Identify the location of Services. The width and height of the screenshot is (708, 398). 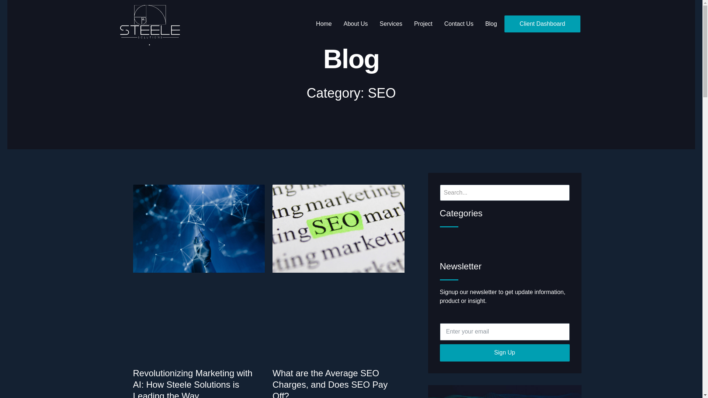
(391, 24).